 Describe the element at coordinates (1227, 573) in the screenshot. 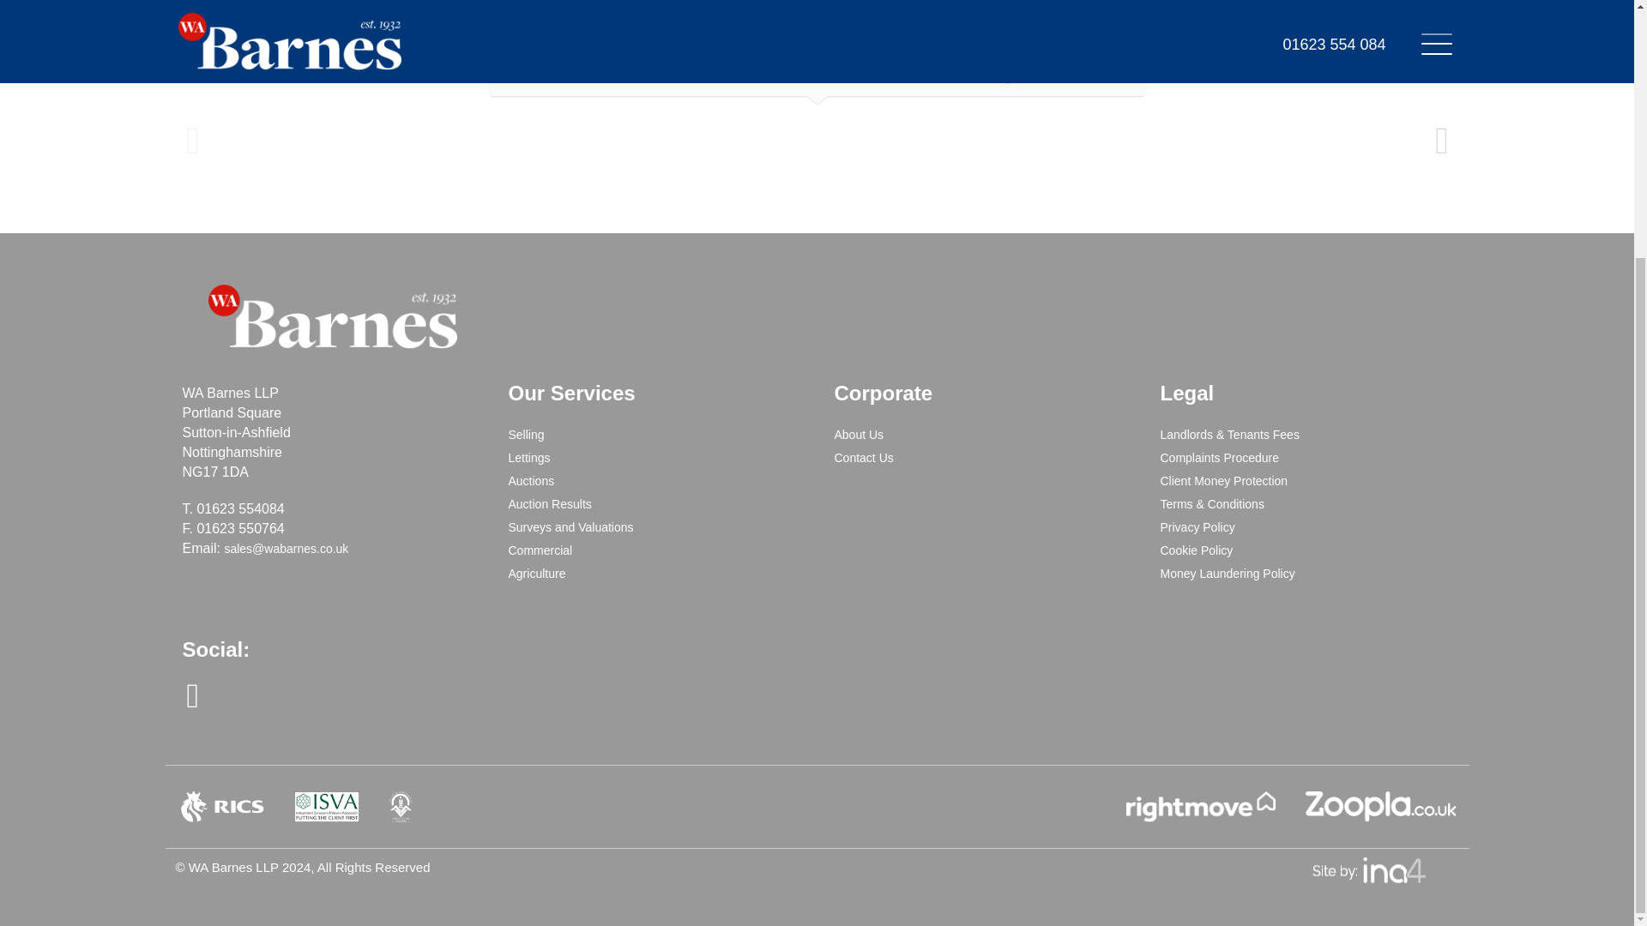

I see `Money Laundering Policy` at that location.